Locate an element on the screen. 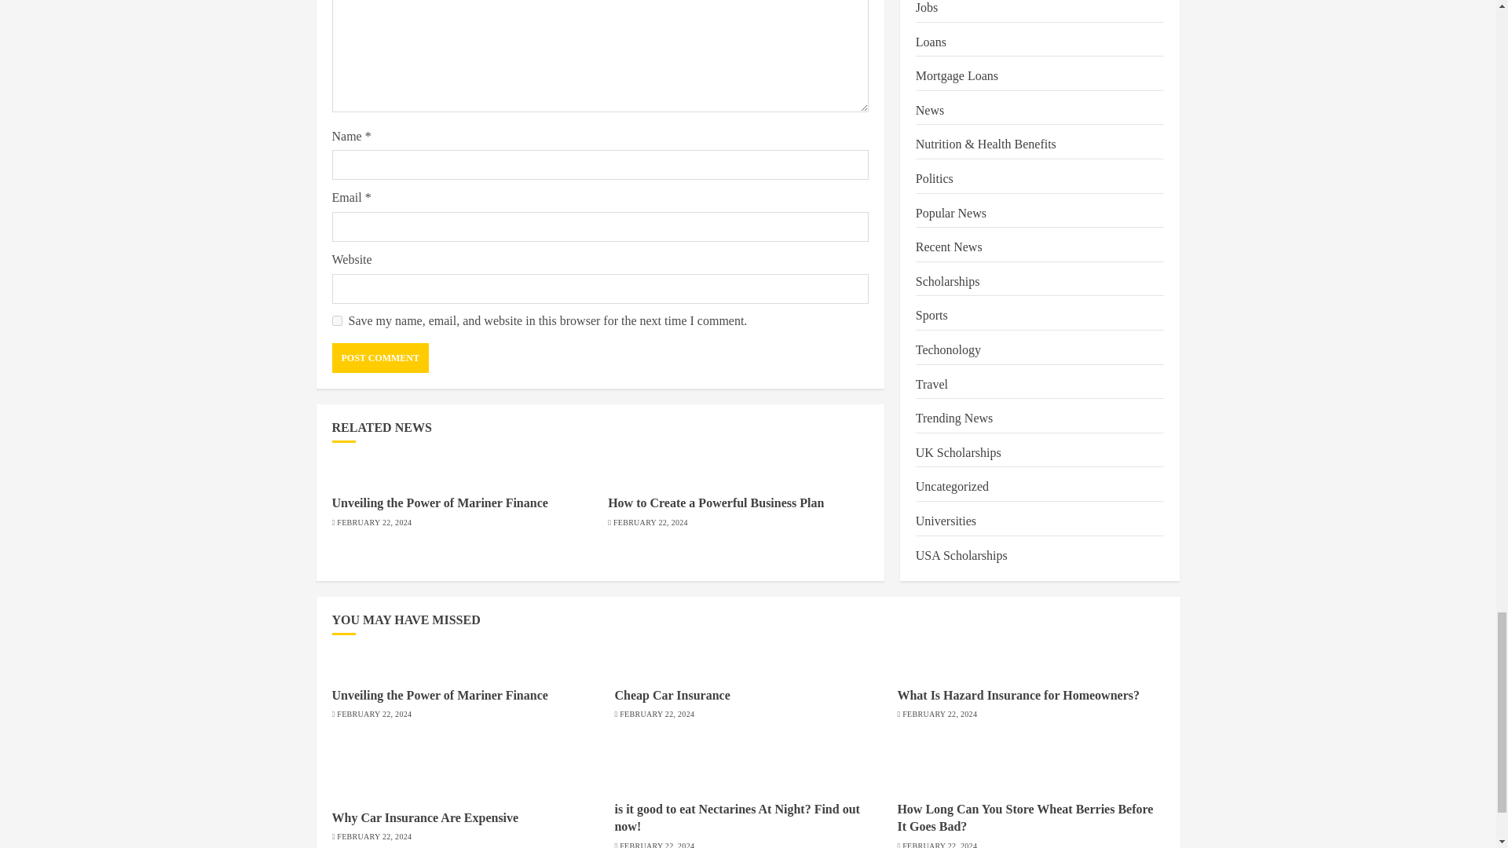 The image size is (1508, 848). How to Create a Powerful Business Plan is located at coordinates (715, 503).